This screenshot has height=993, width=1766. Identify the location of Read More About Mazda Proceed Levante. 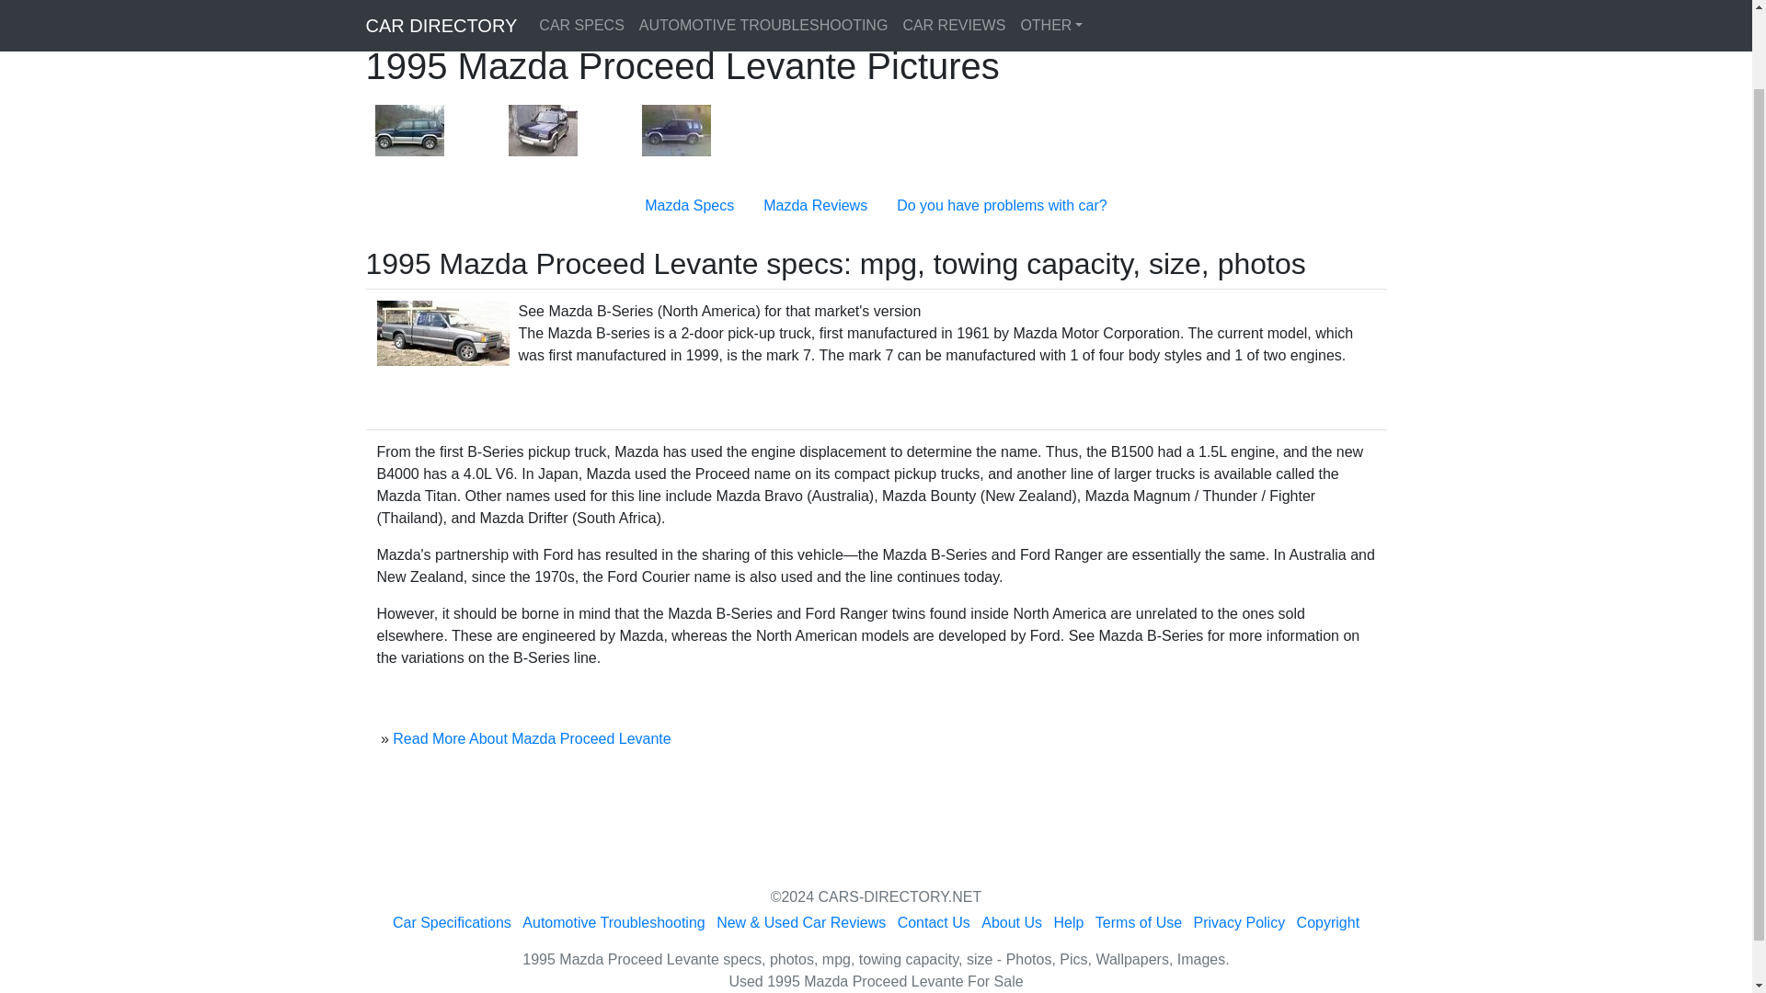
(532, 738).